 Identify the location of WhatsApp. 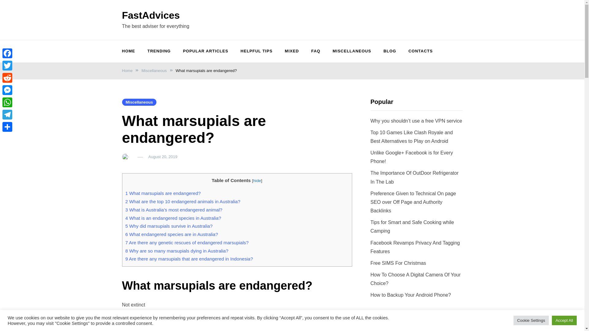
(7, 102).